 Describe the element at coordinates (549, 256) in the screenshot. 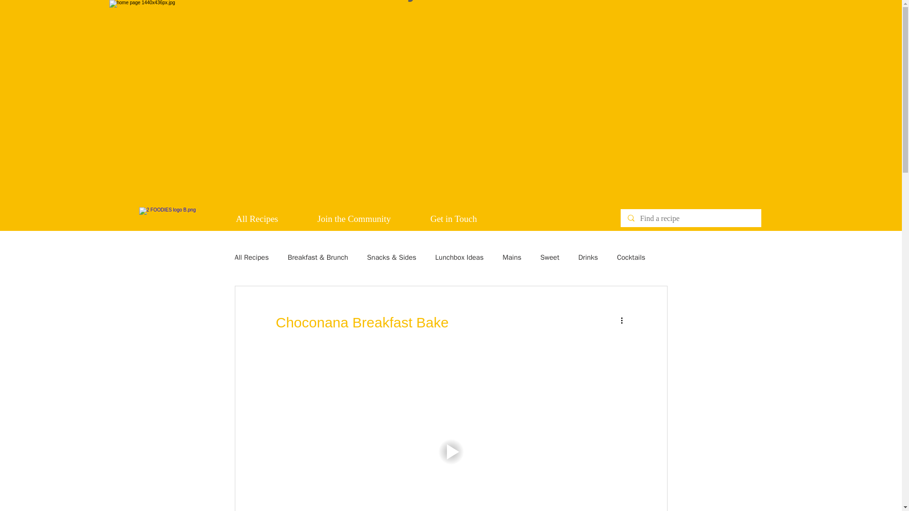

I see `Sweet` at that location.